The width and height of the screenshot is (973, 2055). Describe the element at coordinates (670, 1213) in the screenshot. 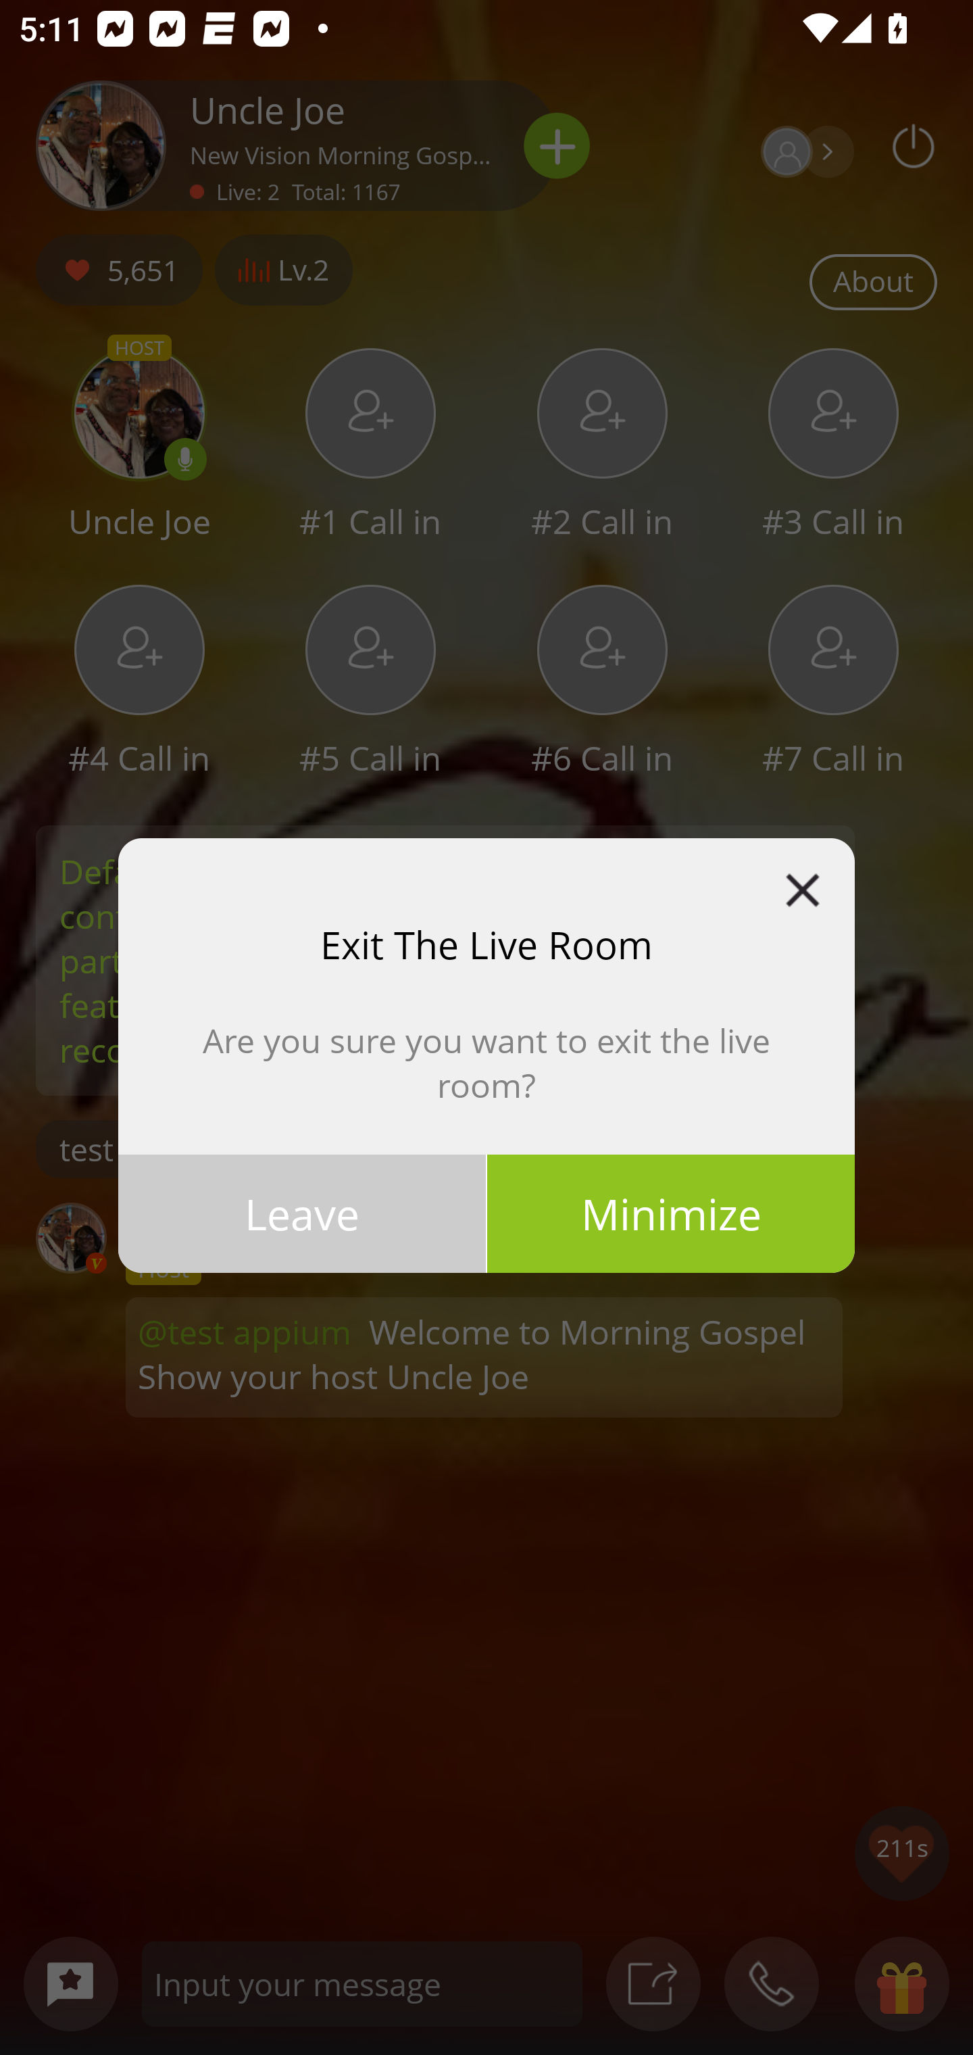

I see `Minimize` at that location.